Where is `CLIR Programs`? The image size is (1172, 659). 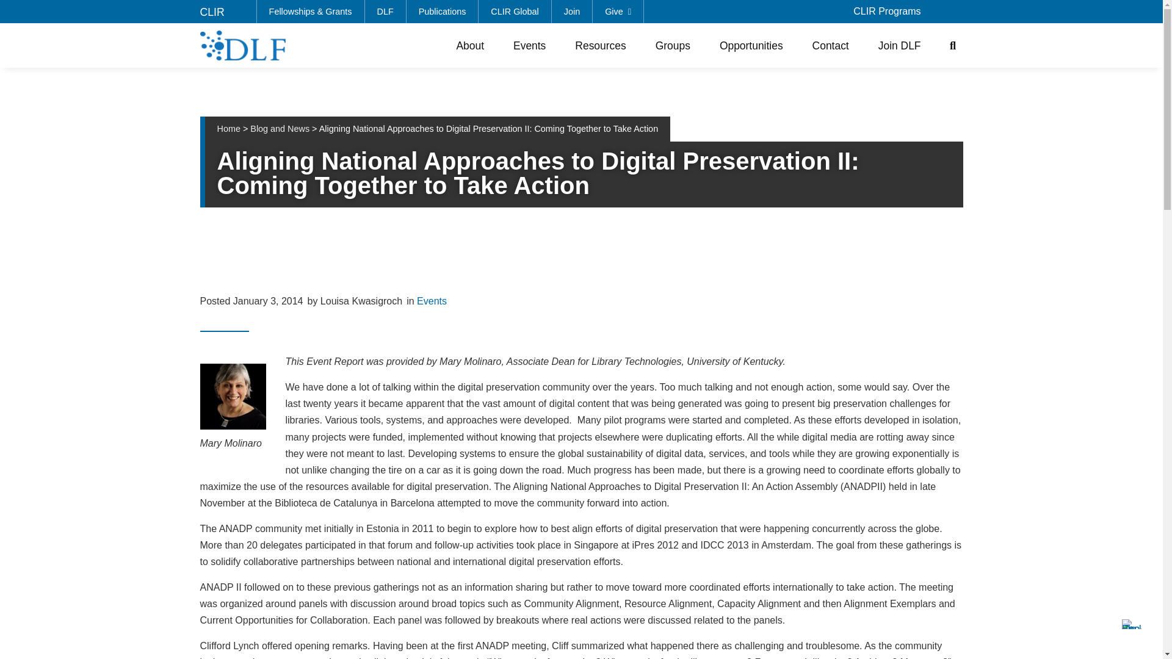
CLIR Programs is located at coordinates (887, 11).